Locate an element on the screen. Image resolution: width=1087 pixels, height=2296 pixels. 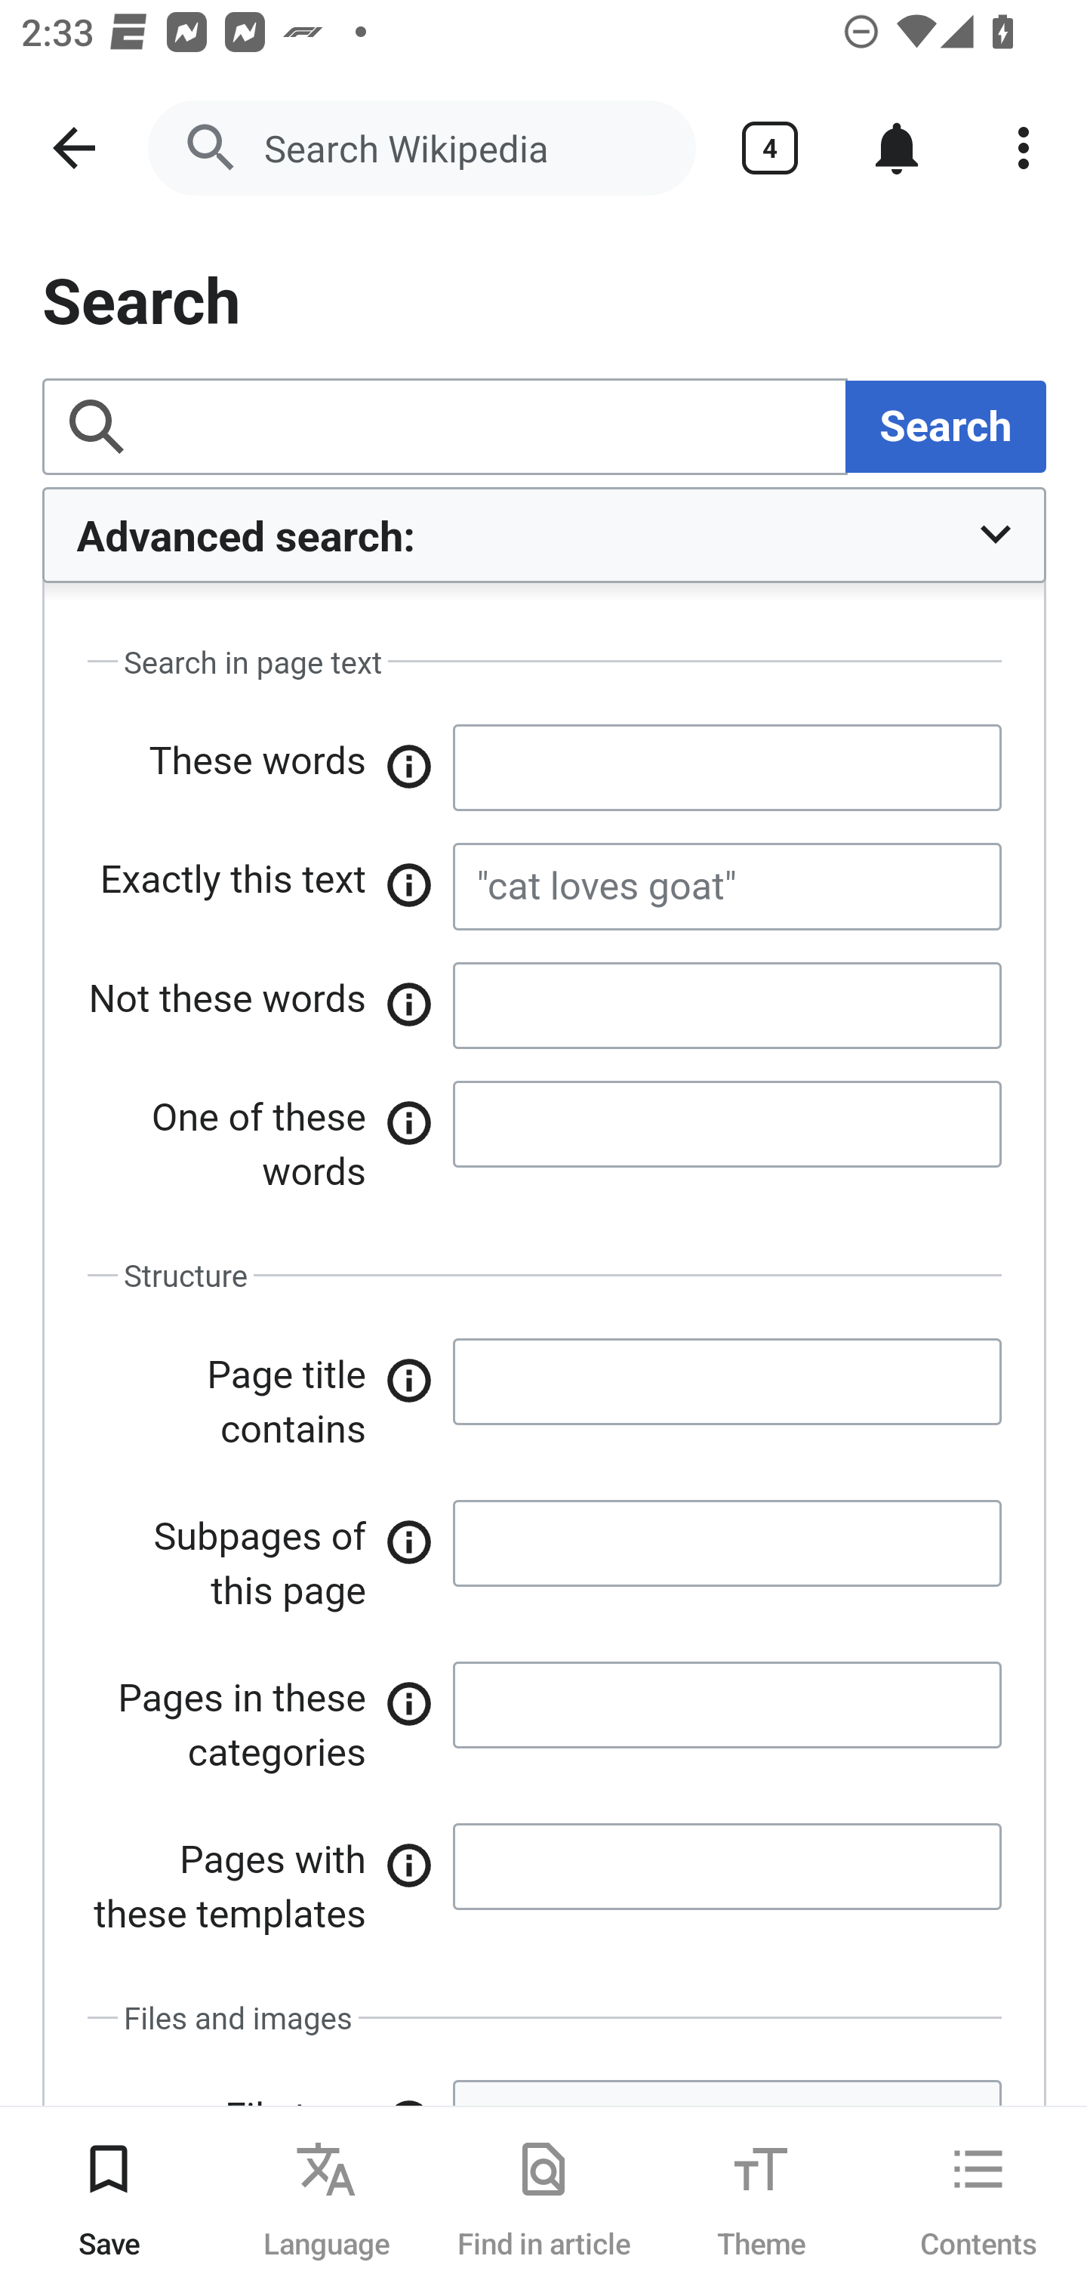
More options is located at coordinates (1024, 148).